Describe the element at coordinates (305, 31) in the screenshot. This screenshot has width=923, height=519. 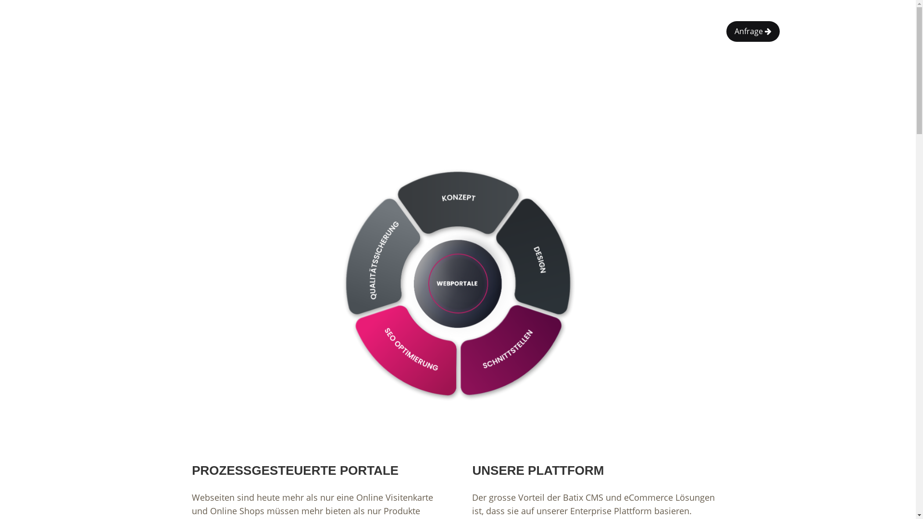
I see `CMS` at that location.